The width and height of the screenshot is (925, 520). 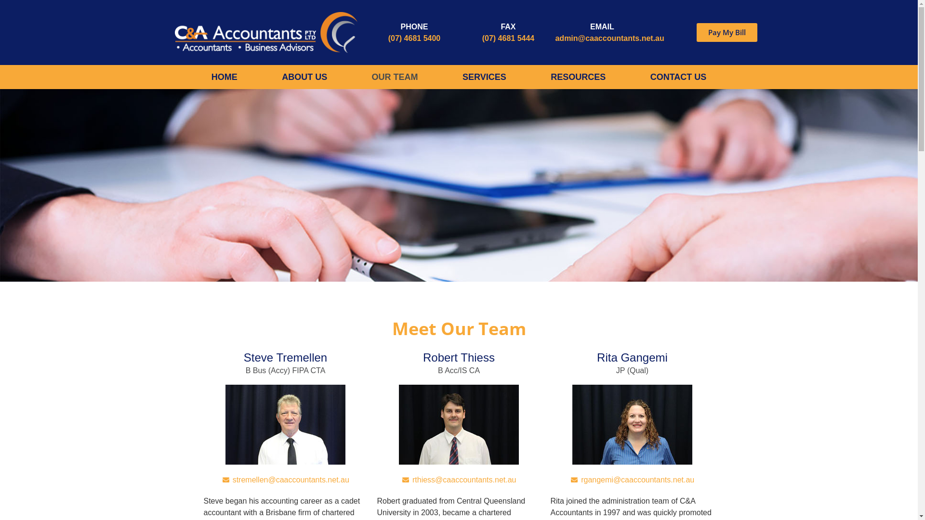 I want to click on stremellen@caaccountants.net.au, so click(x=285, y=480).